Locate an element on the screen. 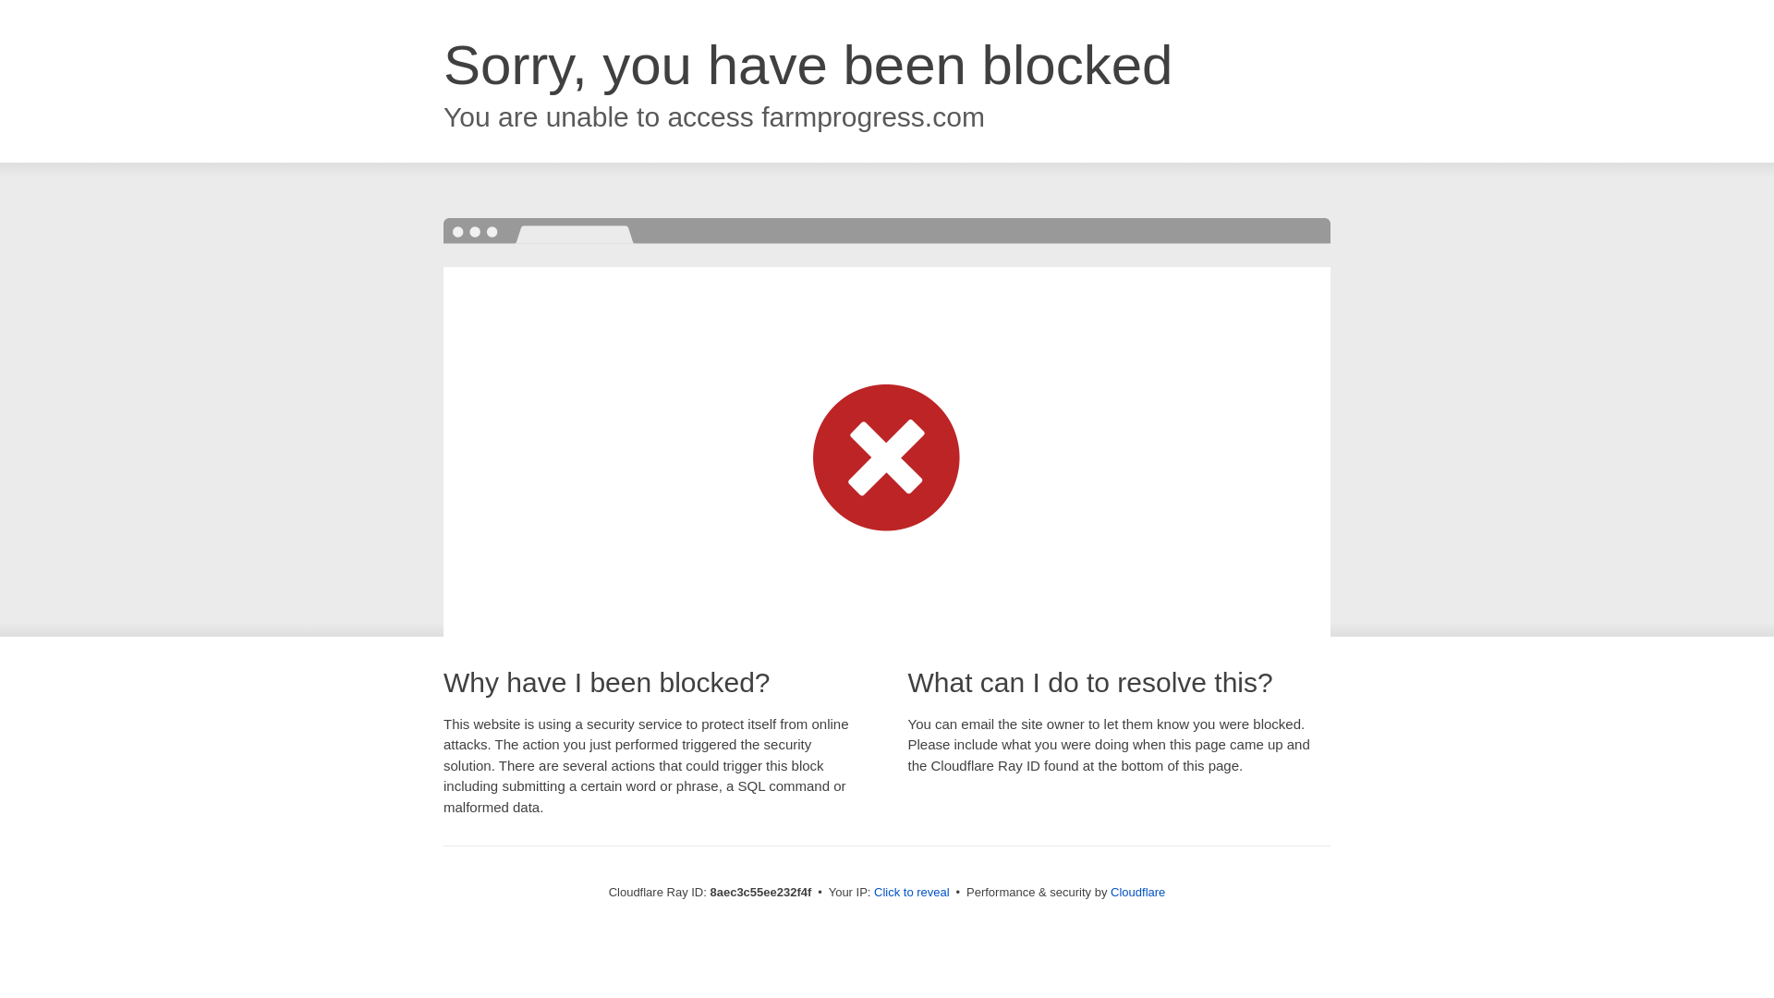 This screenshot has height=998, width=1774. Cloudflare is located at coordinates (1137, 892).